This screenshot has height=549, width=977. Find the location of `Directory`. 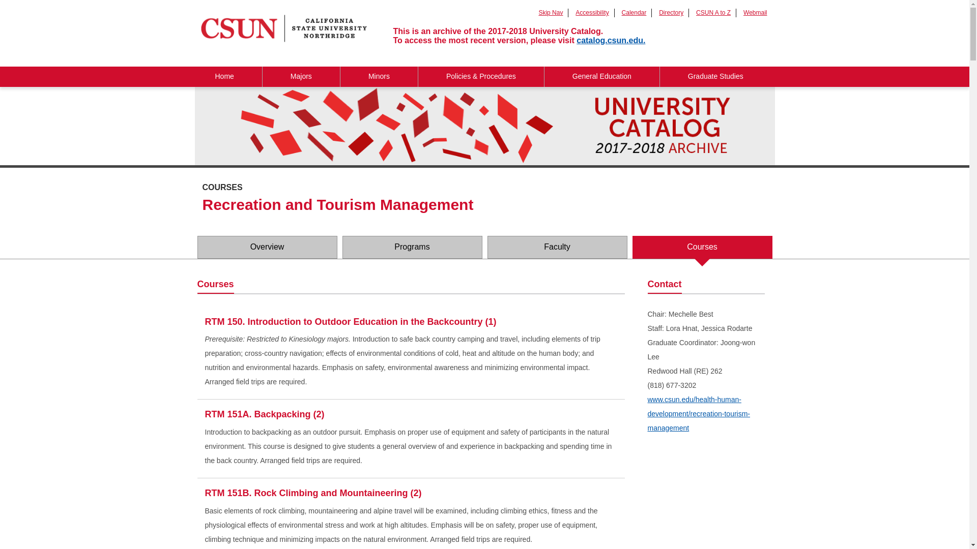

Directory is located at coordinates (671, 13).